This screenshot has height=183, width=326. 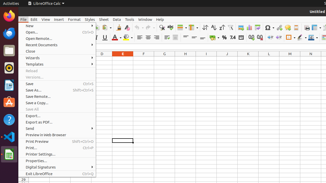 I want to click on Align Right, so click(x=156, y=38).